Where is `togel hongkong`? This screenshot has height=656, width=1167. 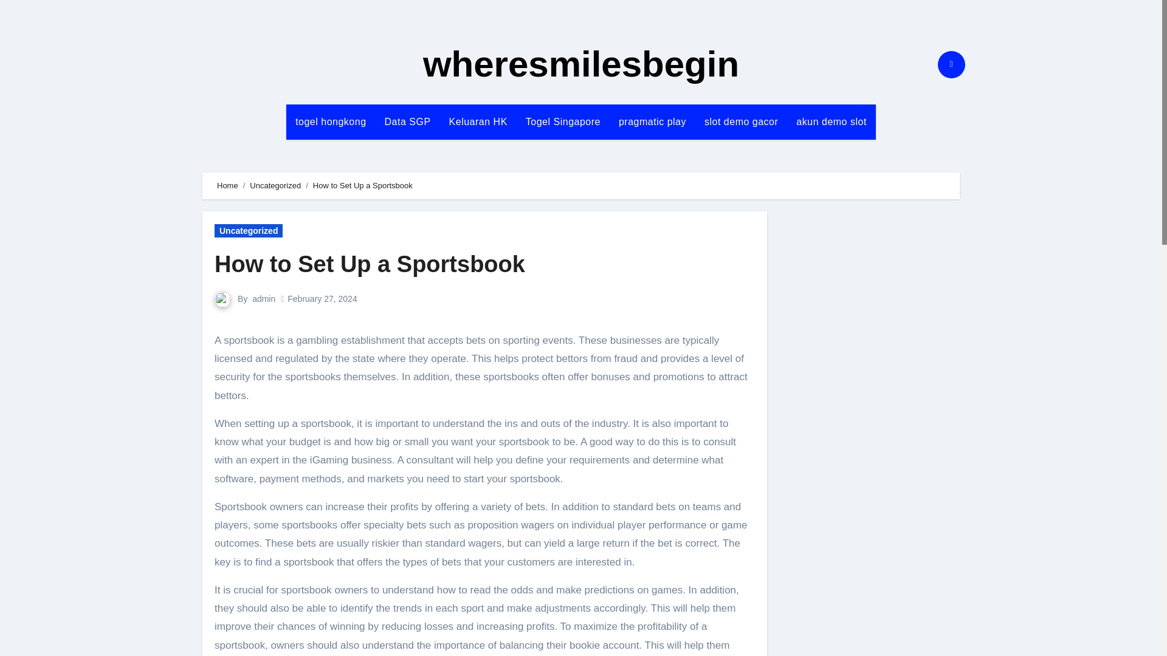 togel hongkong is located at coordinates (330, 121).